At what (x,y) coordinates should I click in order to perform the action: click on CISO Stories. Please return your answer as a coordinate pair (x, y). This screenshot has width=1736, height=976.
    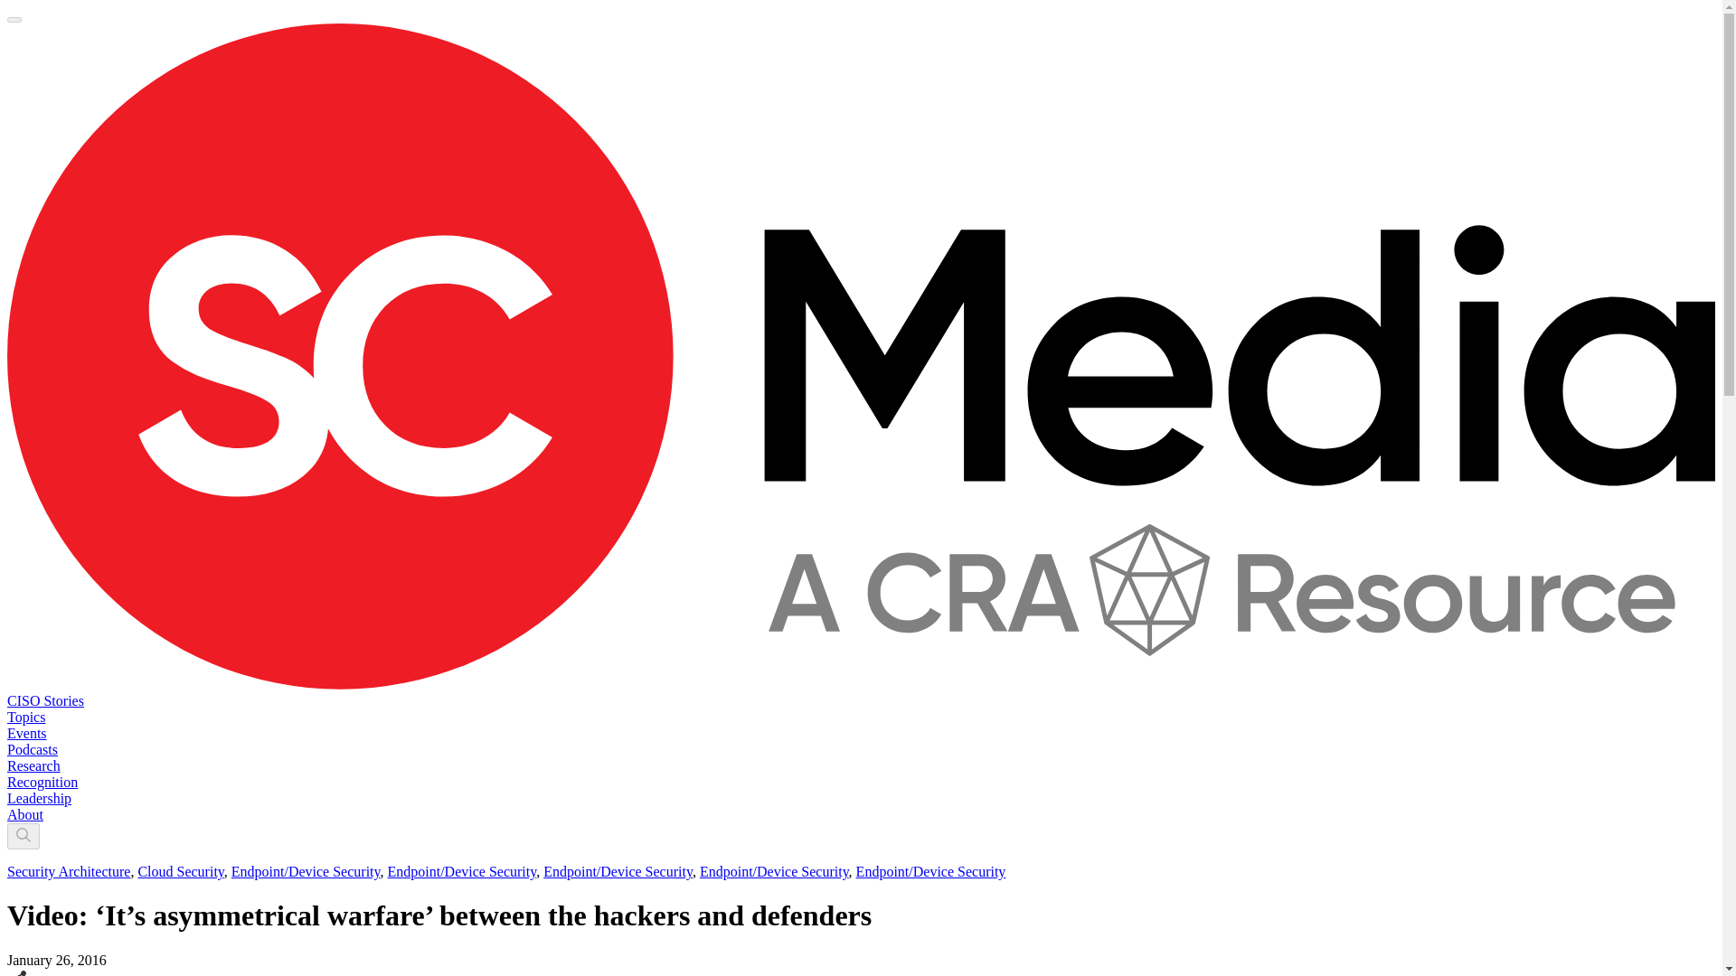
    Looking at the image, I should click on (45, 700).